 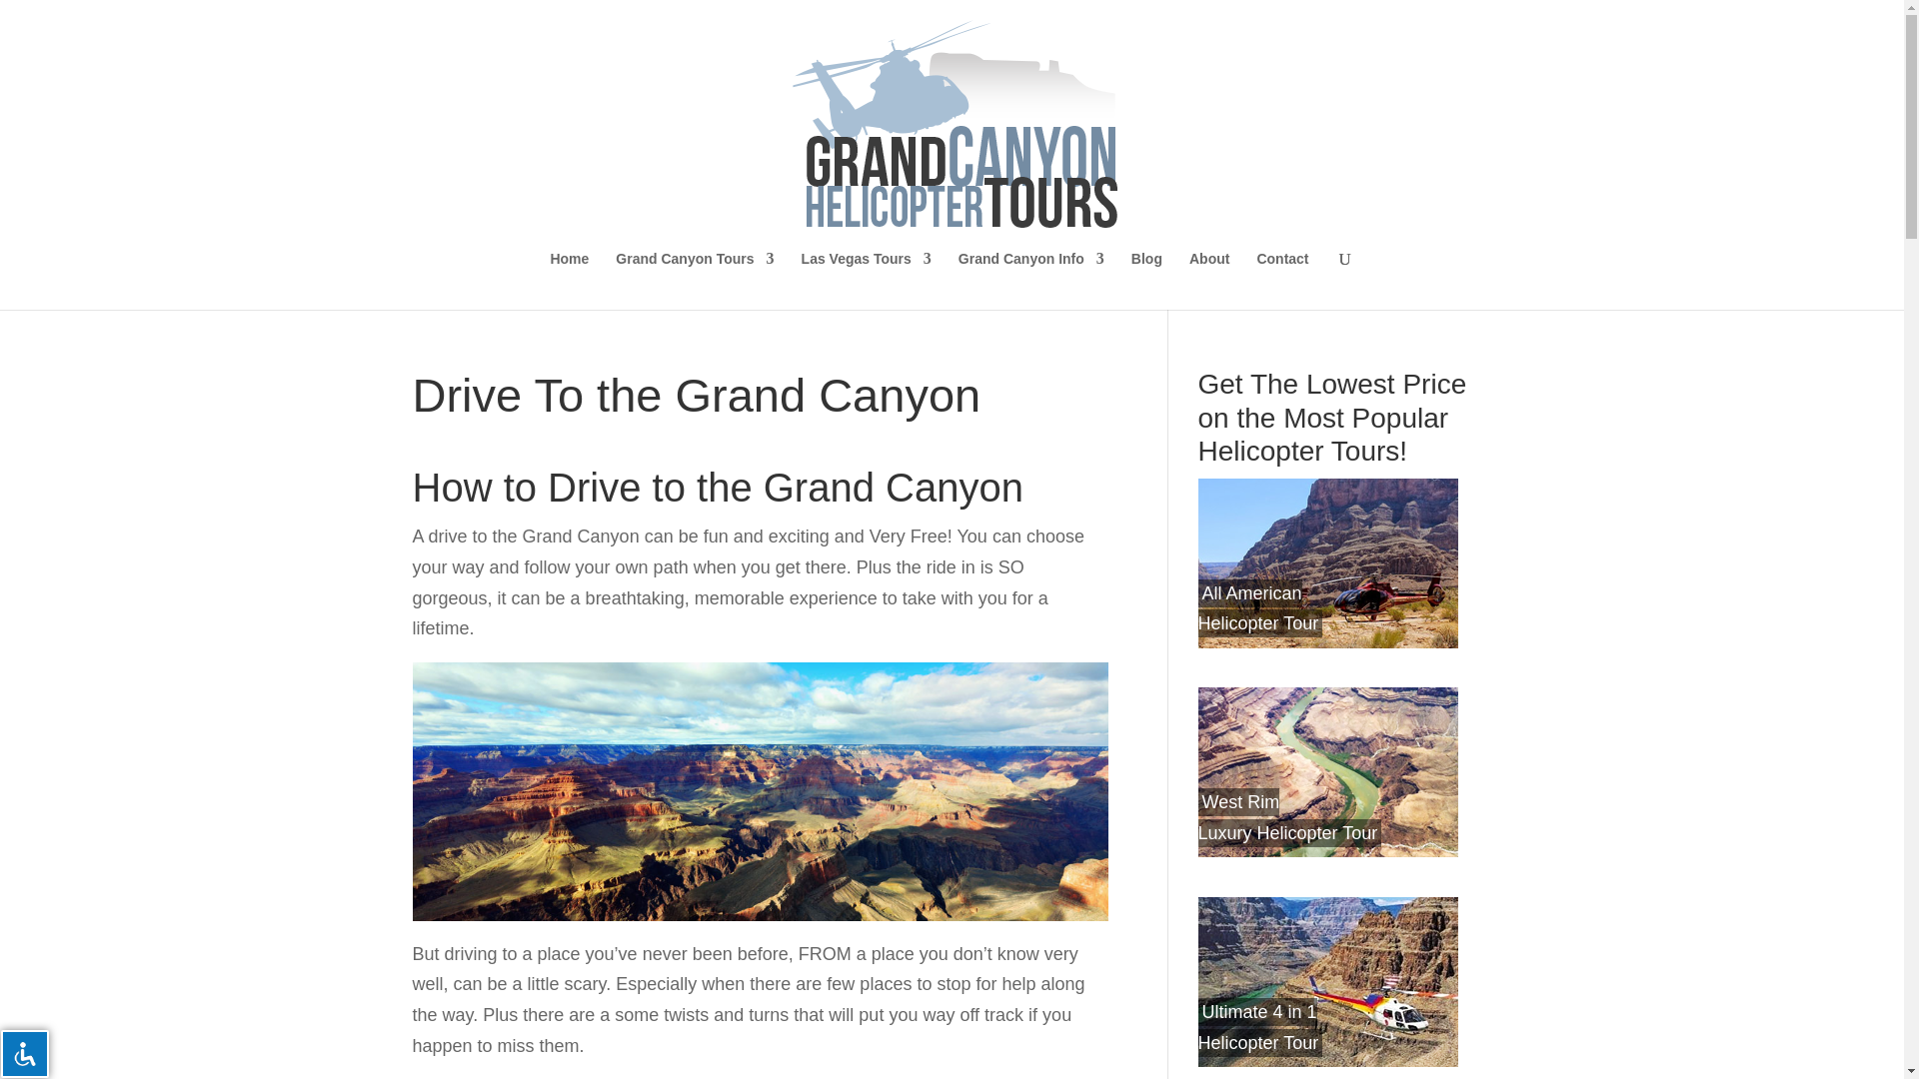 What do you see at coordinates (1031, 280) in the screenshot?
I see `Grand Canyon Info` at bounding box center [1031, 280].